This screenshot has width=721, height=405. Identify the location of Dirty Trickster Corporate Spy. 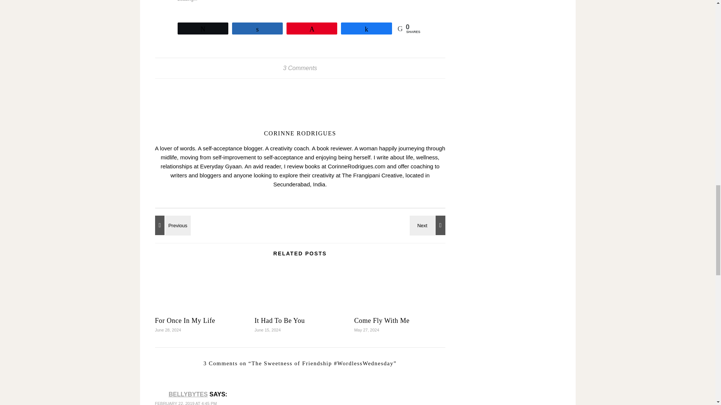
(428, 225).